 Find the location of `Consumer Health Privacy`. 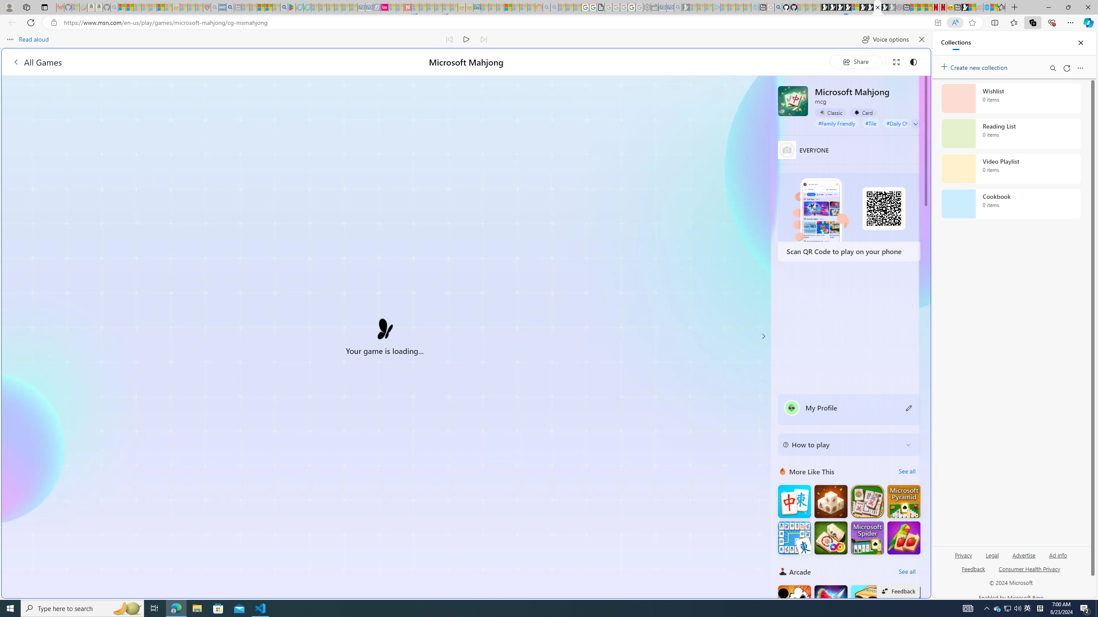

Consumer Health Privacy is located at coordinates (1029, 572).